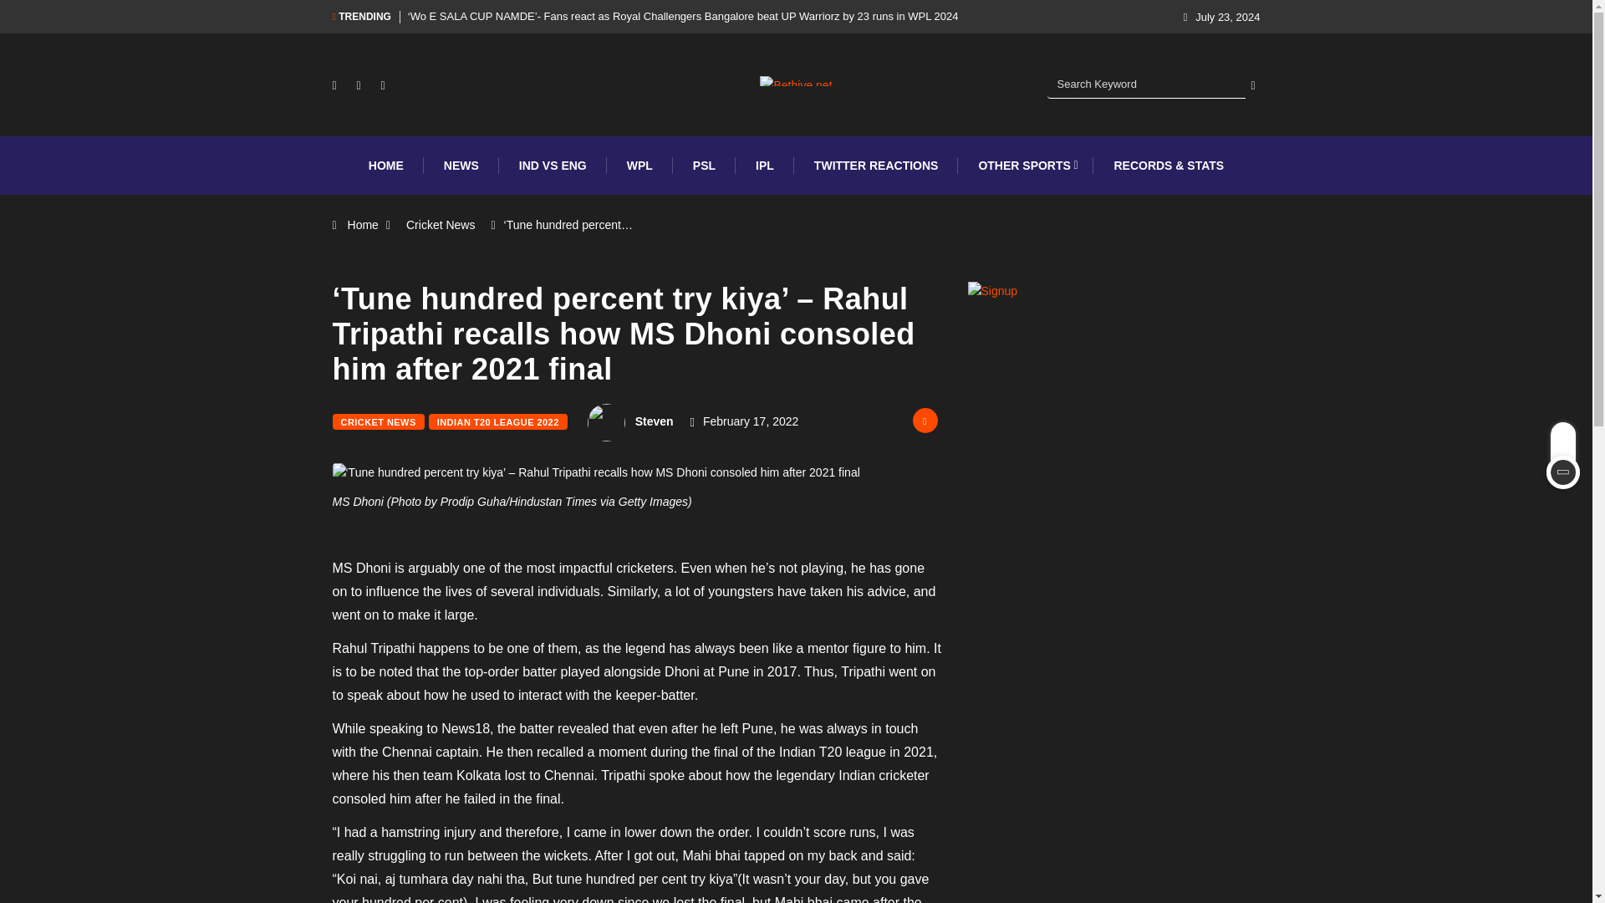  Describe the element at coordinates (553, 166) in the screenshot. I see `IND VS ENG` at that location.